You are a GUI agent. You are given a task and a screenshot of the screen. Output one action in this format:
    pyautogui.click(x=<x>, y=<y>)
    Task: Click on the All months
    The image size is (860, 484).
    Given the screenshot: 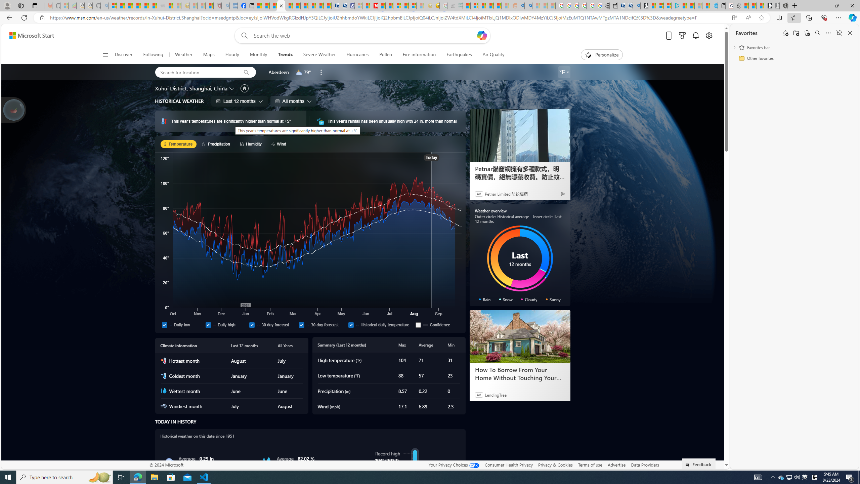 What is the action you would take?
    pyautogui.click(x=294, y=101)
    